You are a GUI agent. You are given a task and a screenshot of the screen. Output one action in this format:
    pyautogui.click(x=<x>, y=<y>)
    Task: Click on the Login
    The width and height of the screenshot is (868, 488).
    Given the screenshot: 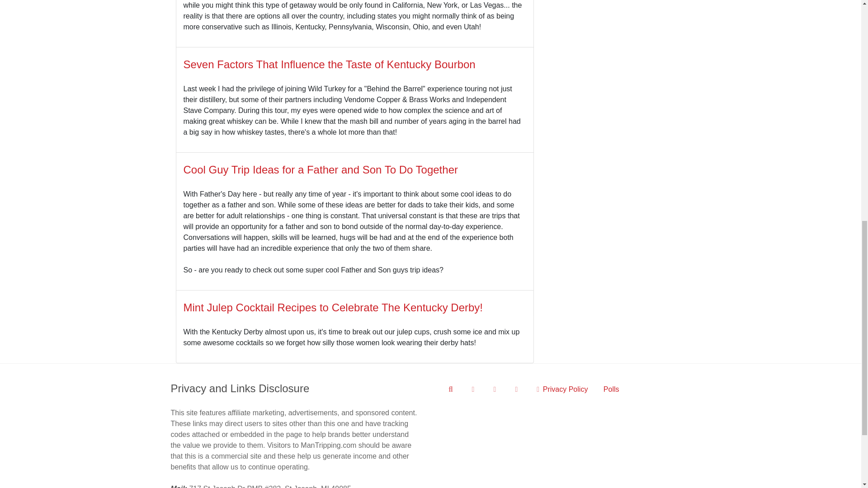 What is the action you would take?
    pyautogui.click(x=518, y=389)
    